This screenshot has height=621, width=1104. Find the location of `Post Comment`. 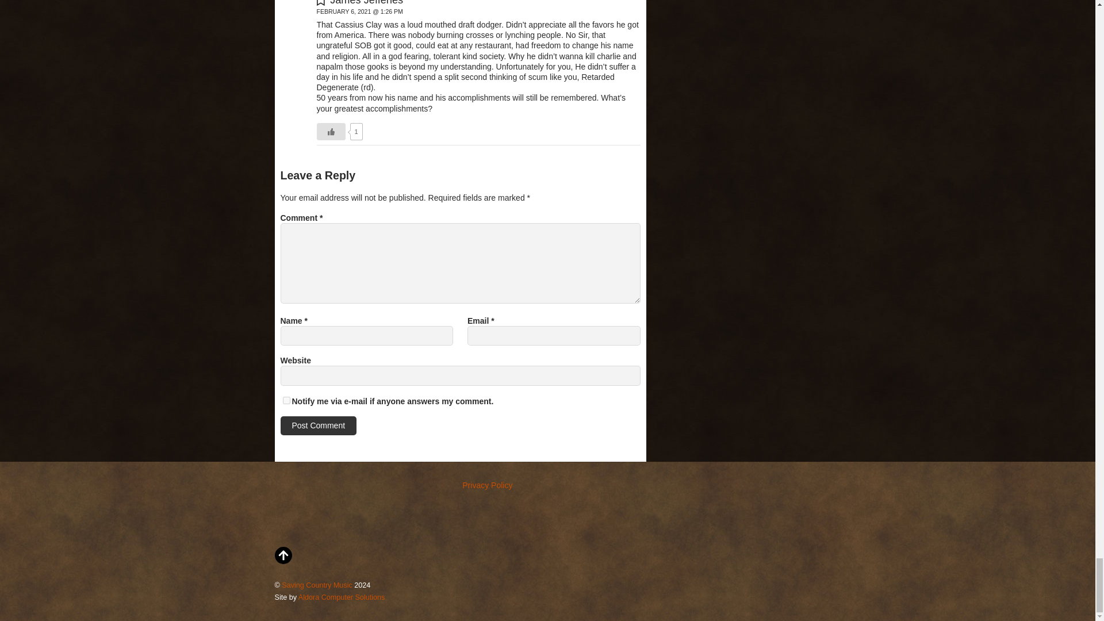

Post Comment is located at coordinates (319, 425).